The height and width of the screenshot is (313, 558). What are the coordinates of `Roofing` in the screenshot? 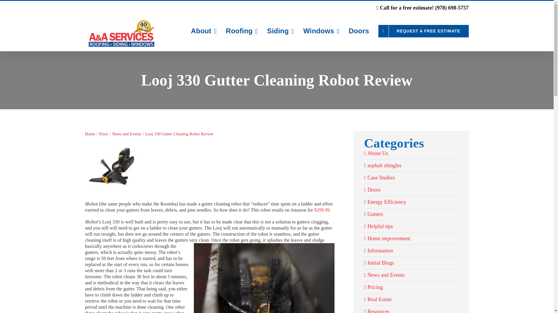 It's located at (242, 31).